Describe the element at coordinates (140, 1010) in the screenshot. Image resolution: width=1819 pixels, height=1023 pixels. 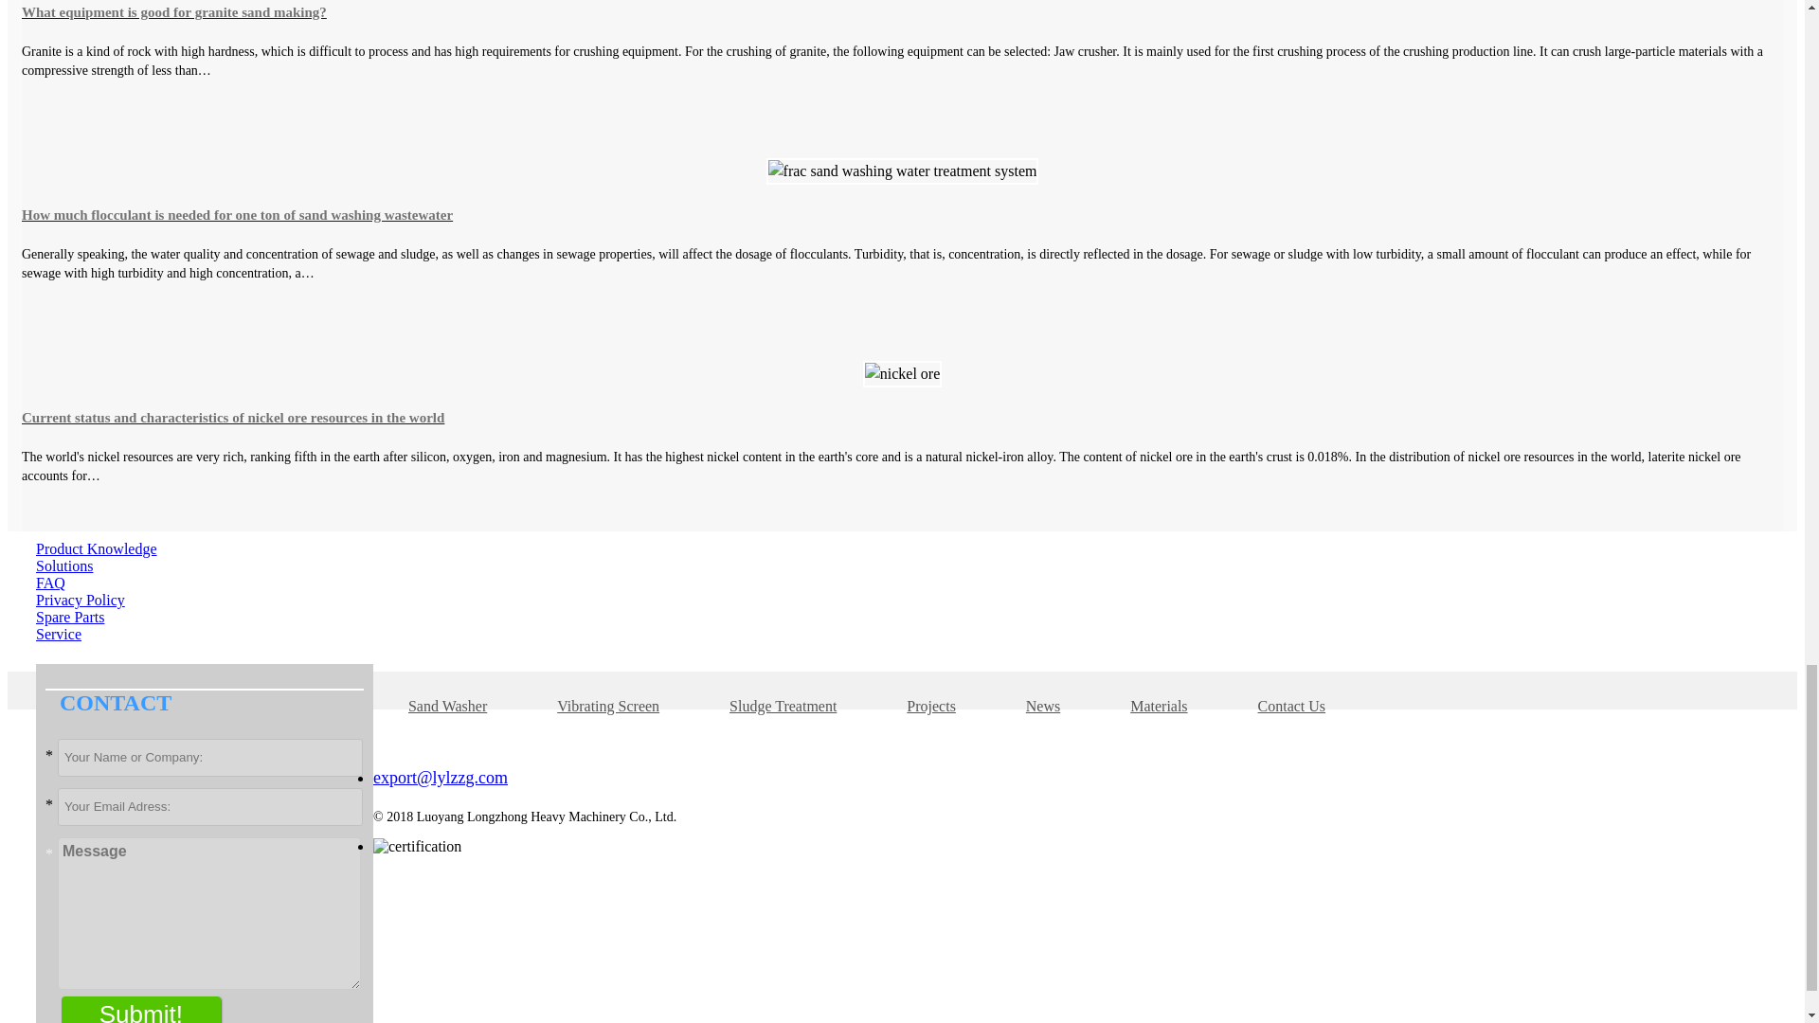
I see `Submit!` at that location.